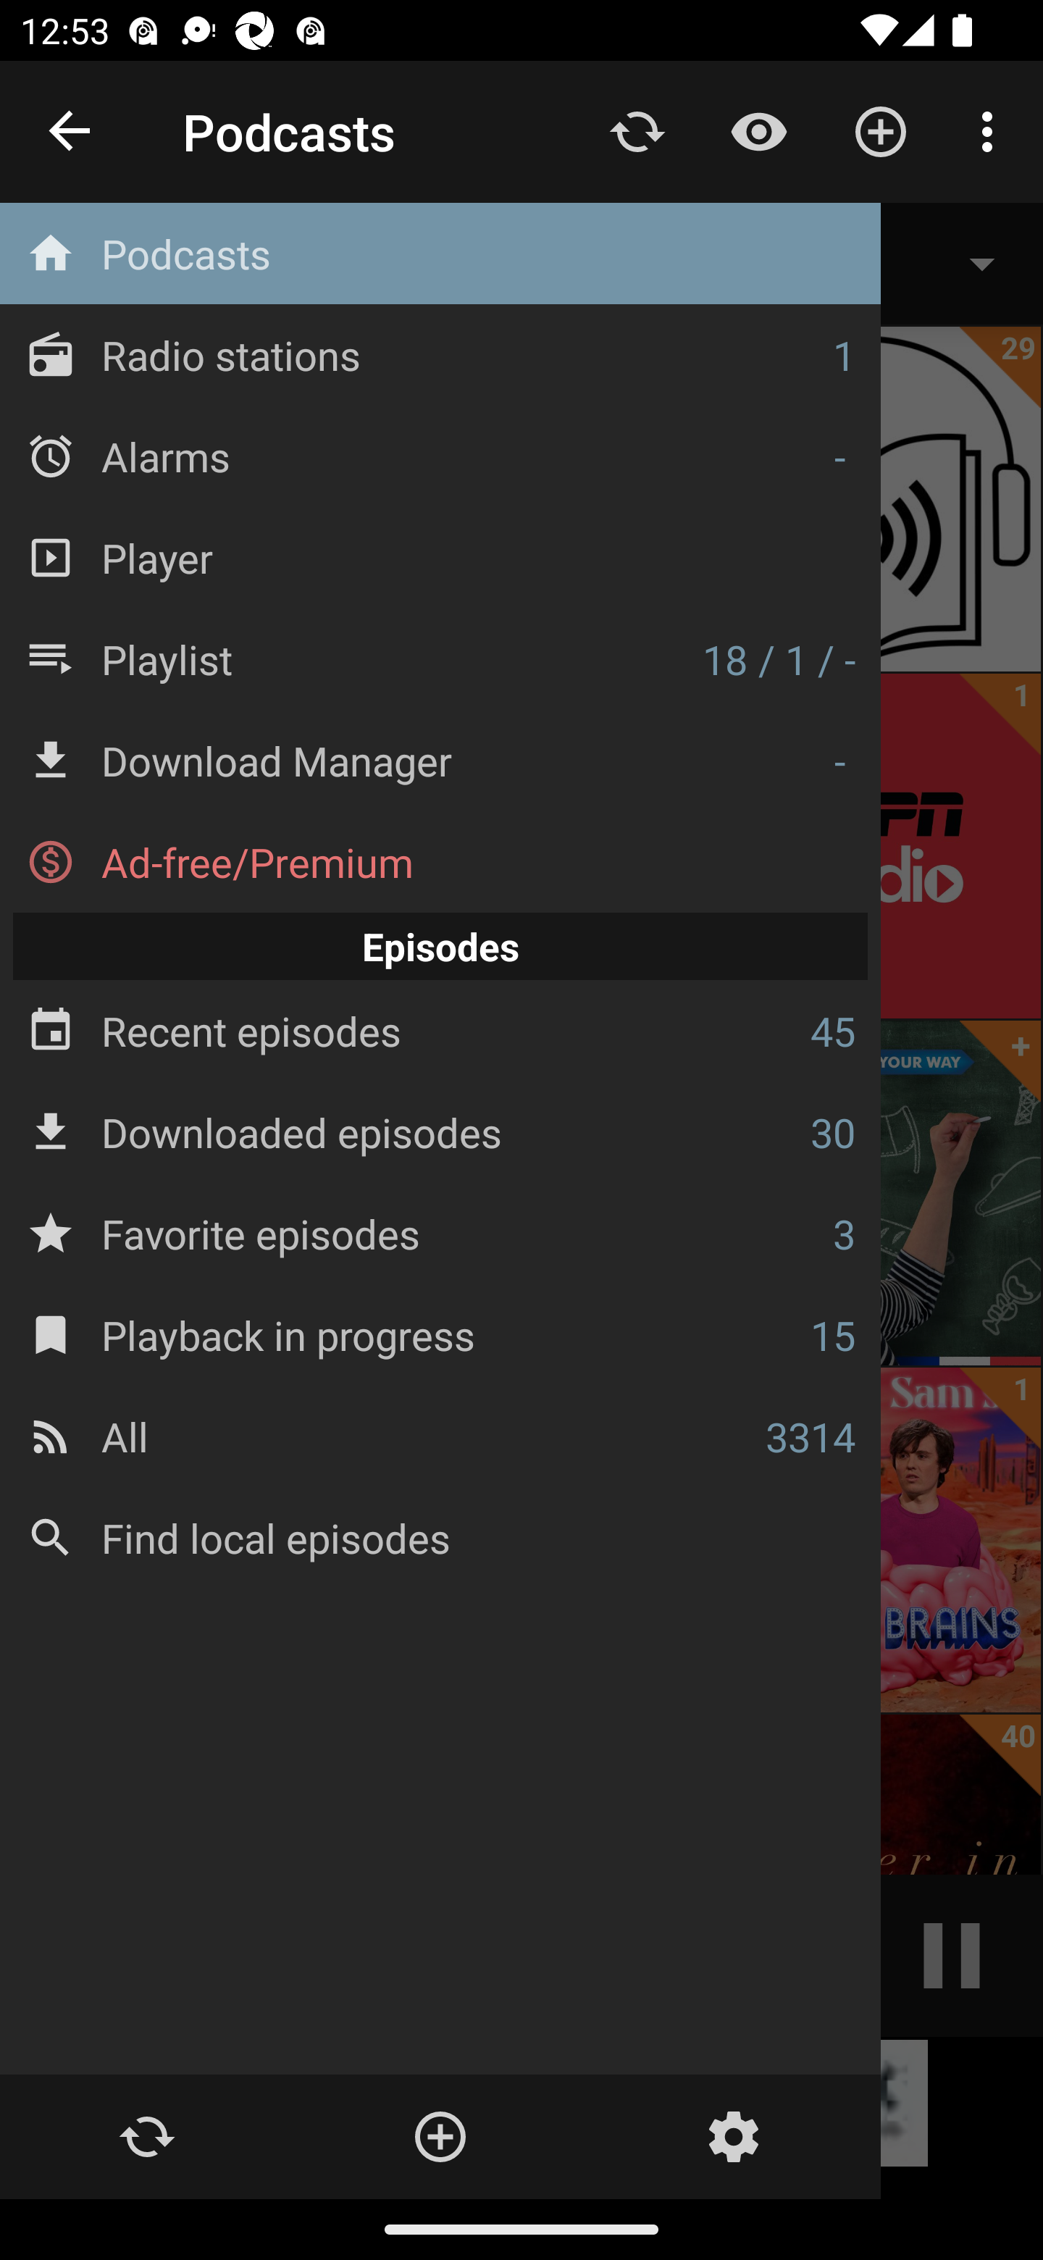  What do you see at coordinates (71, 132) in the screenshot?
I see `Close navigation sidebar` at bounding box center [71, 132].